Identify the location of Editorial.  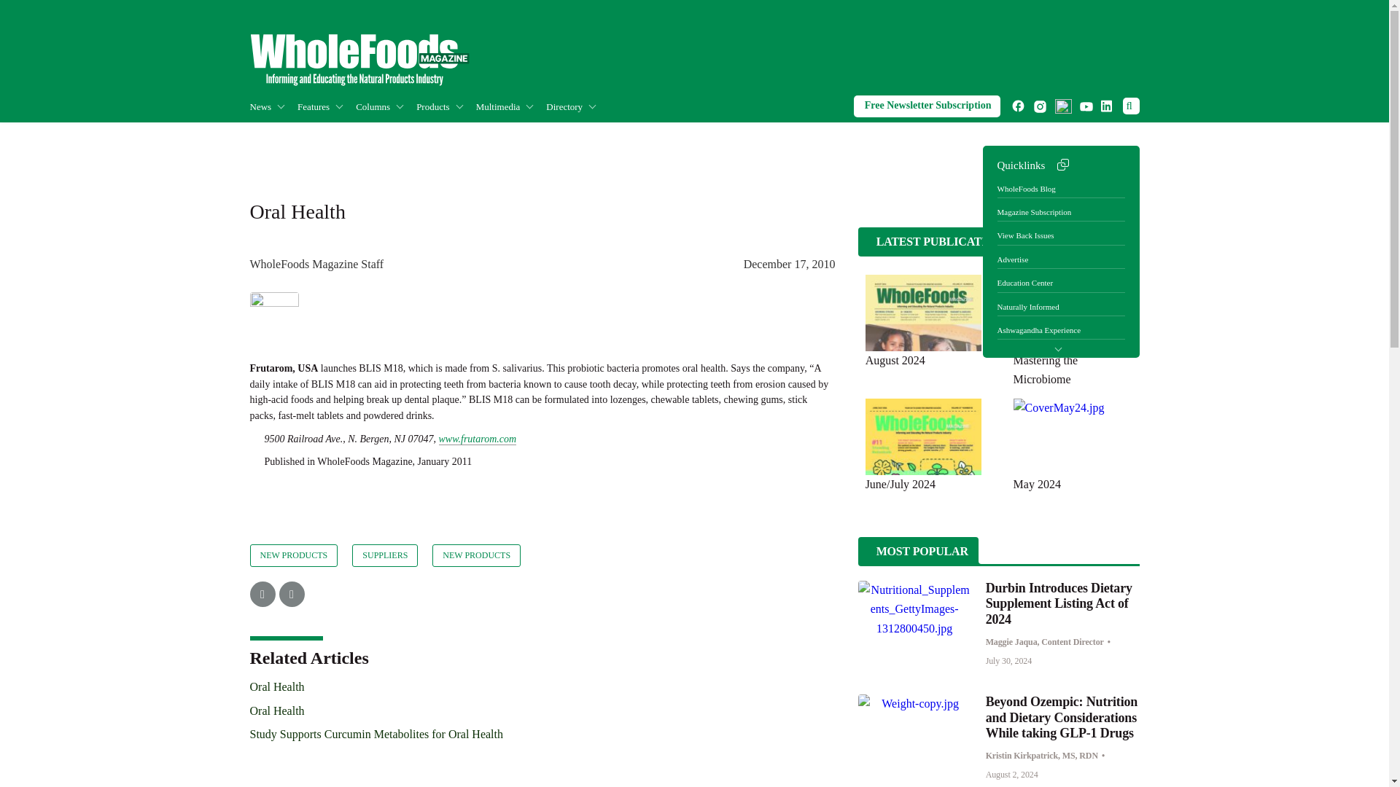
(436, 137).